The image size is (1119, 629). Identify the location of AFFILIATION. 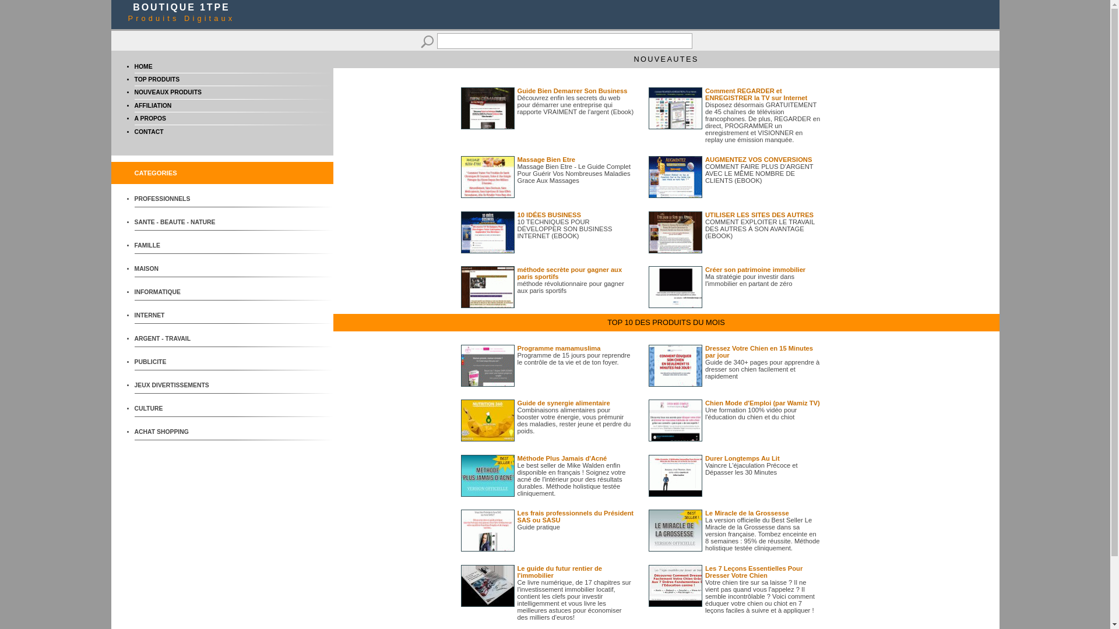
(153, 105).